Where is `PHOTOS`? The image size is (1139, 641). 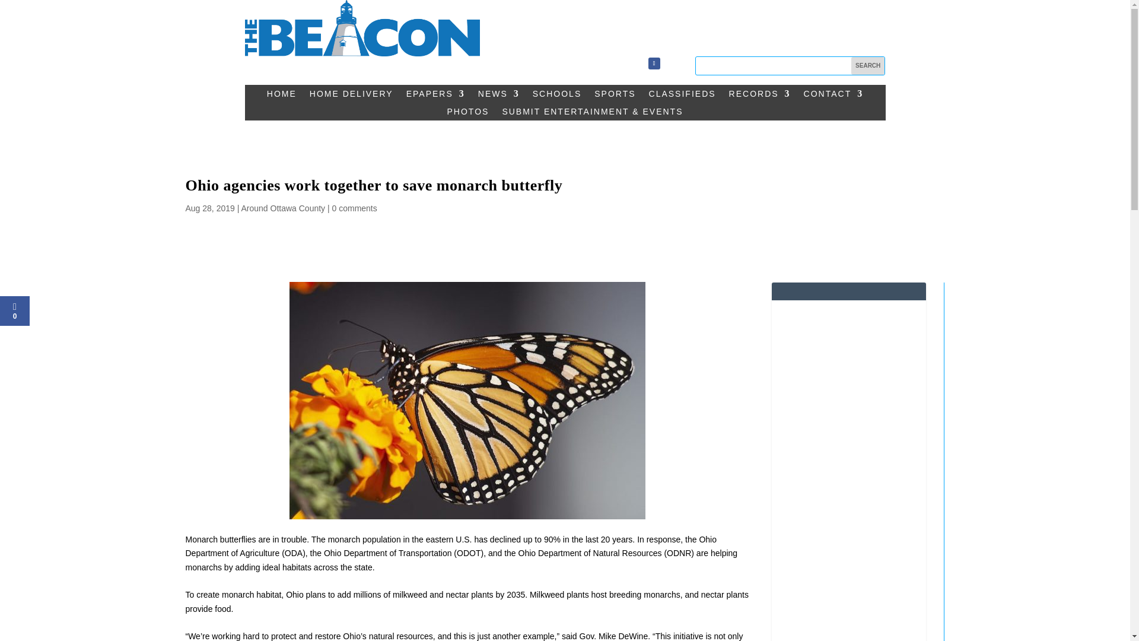
PHOTOS is located at coordinates (469, 114).